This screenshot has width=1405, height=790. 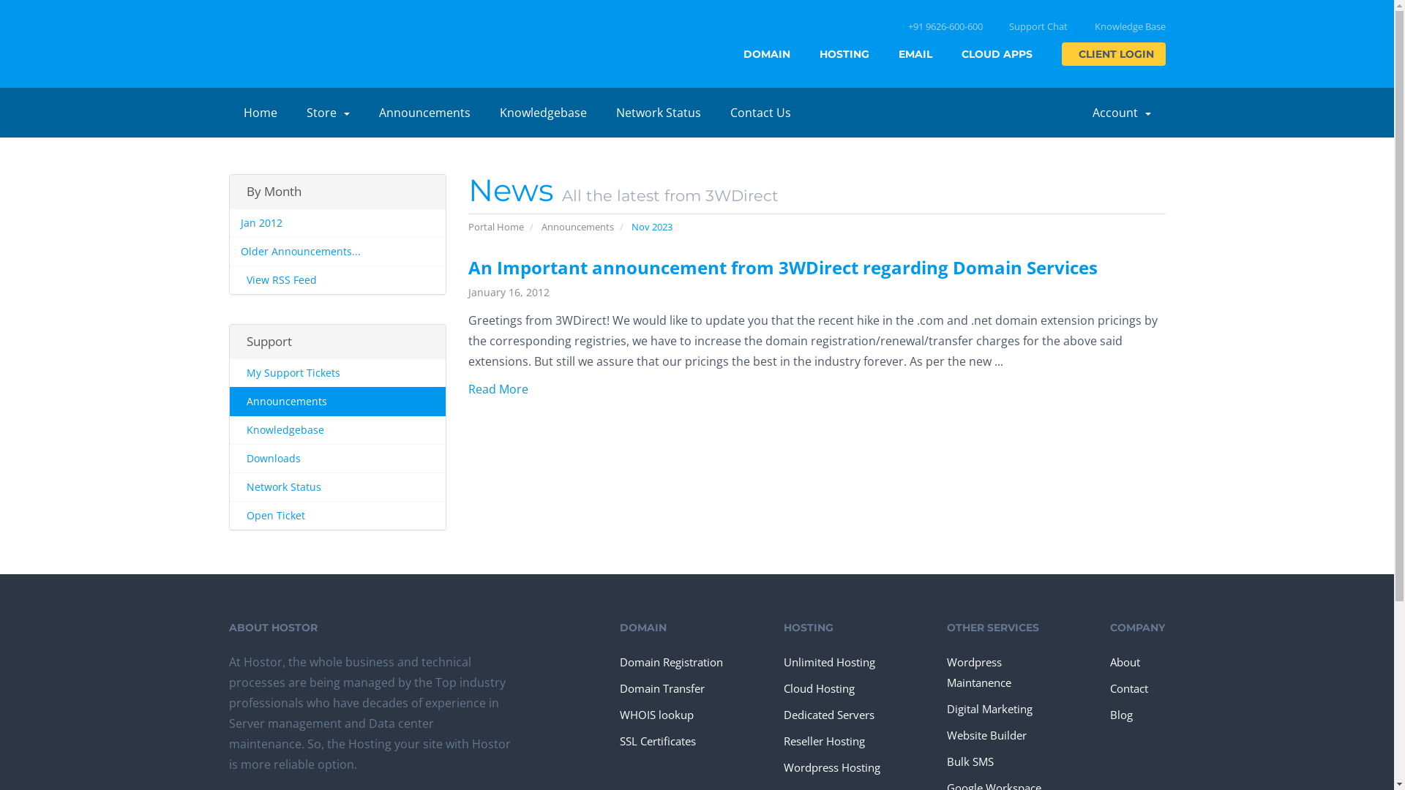 I want to click on Unlimited Hosting, so click(x=830, y=662).